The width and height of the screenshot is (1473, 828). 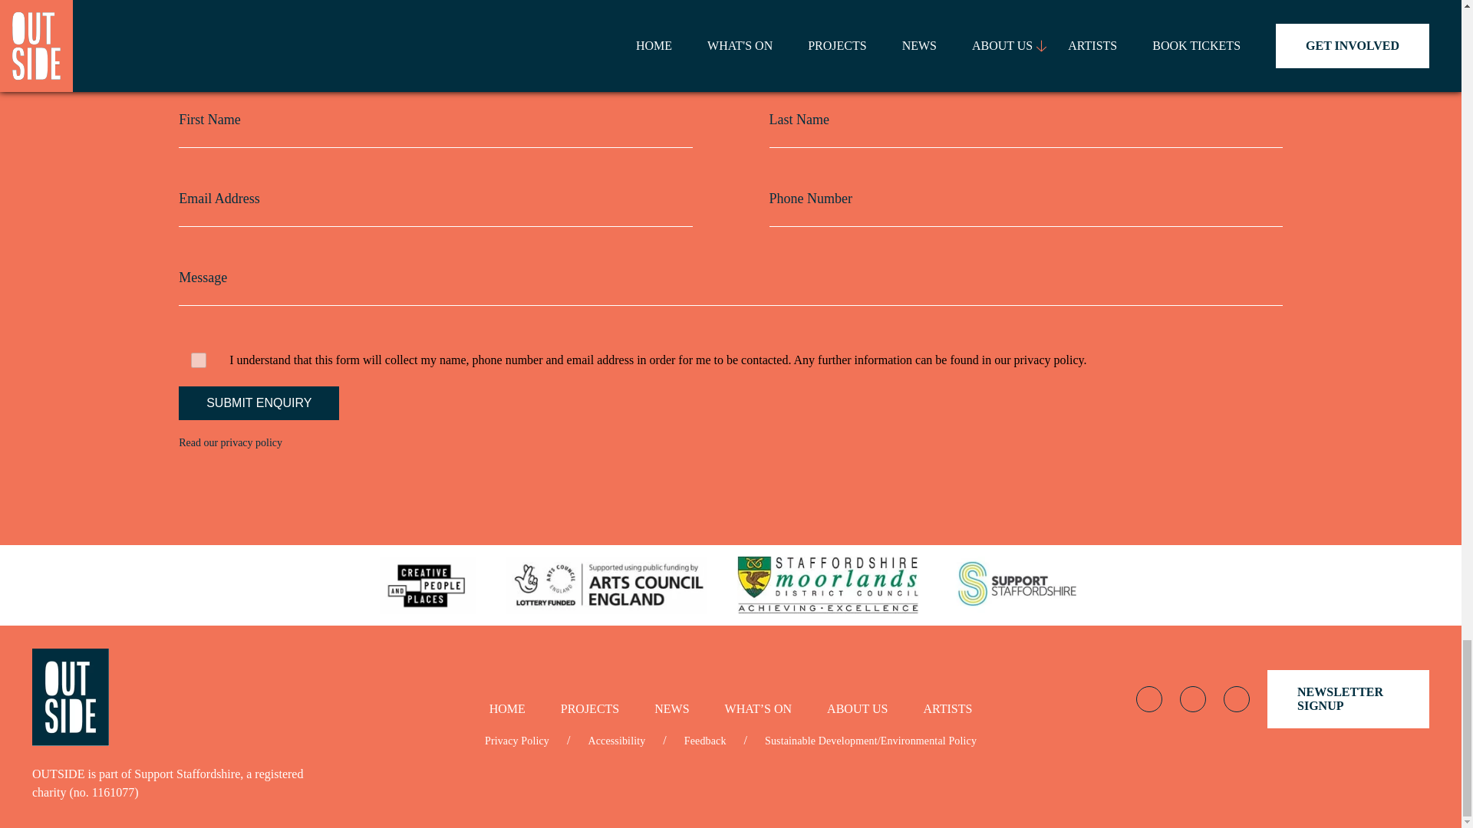 What do you see at coordinates (616, 741) in the screenshot?
I see `Accessibility` at bounding box center [616, 741].